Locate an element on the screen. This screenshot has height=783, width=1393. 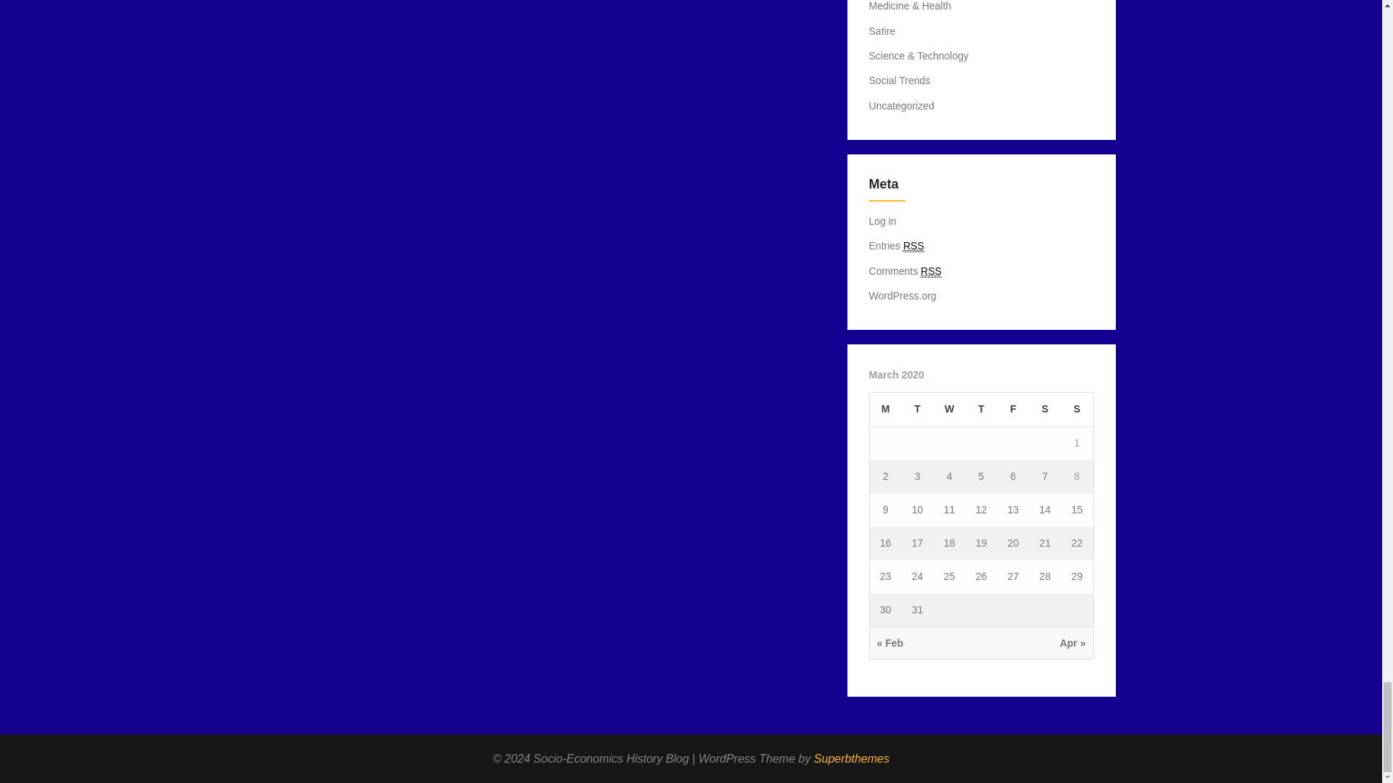
Thursday is located at coordinates (981, 410).